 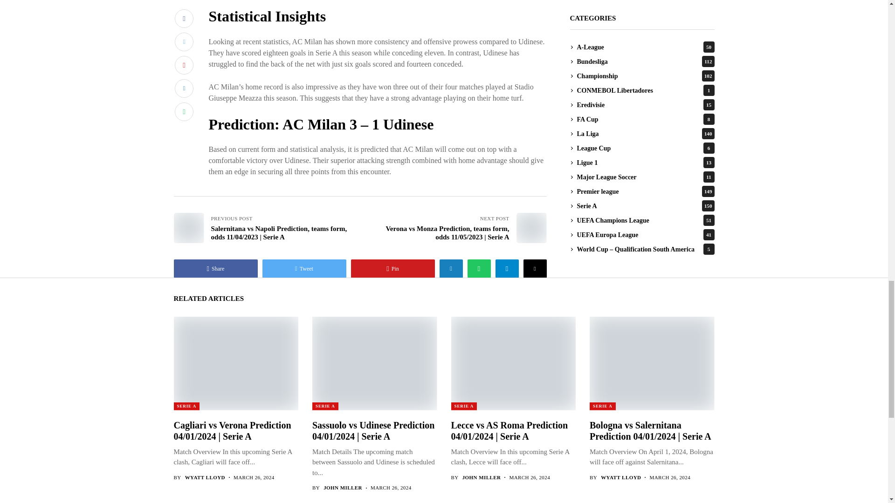 I want to click on Posts by Wyatt Lloyd, so click(x=620, y=478).